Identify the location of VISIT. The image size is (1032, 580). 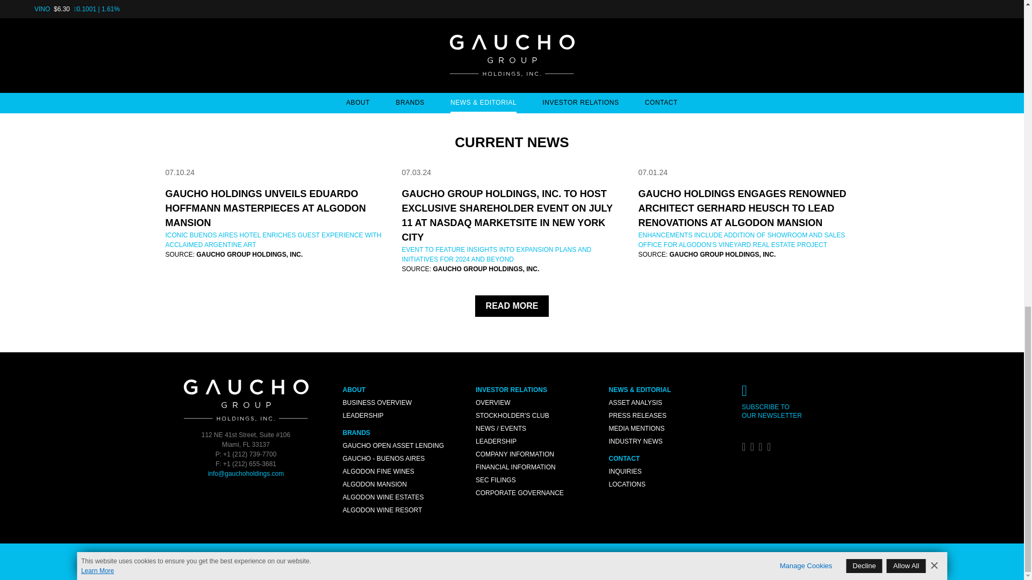
(256, 9).